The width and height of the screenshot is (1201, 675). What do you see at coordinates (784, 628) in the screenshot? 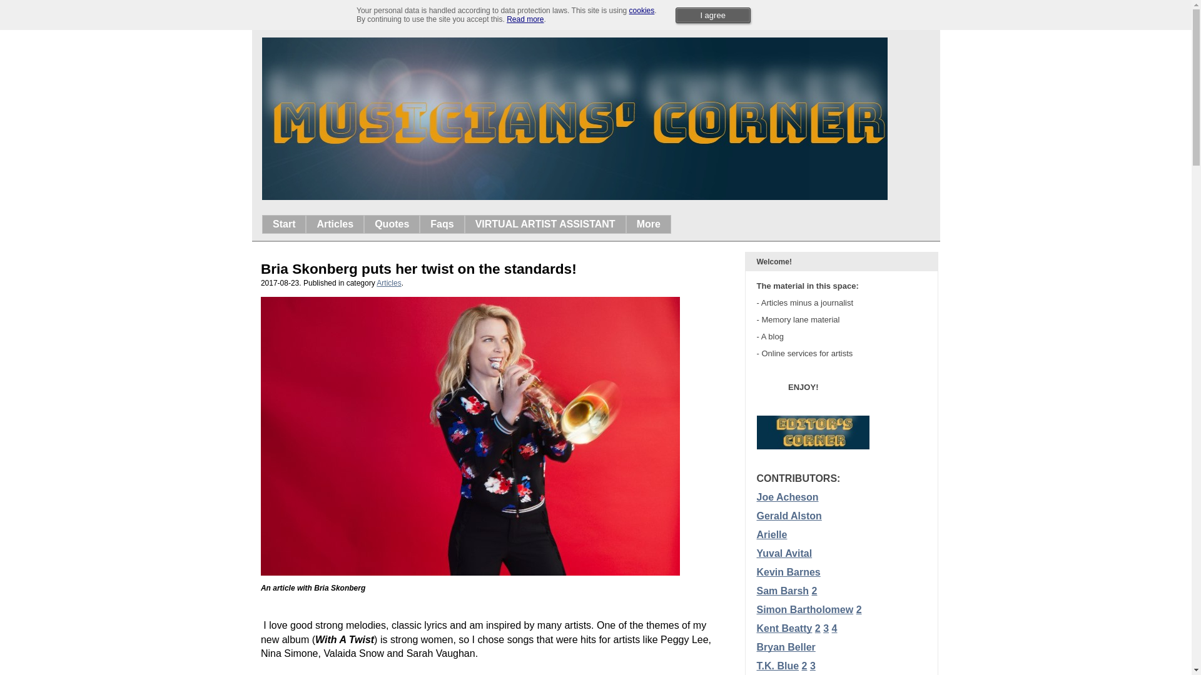
I see `Kent Beatty` at bounding box center [784, 628].